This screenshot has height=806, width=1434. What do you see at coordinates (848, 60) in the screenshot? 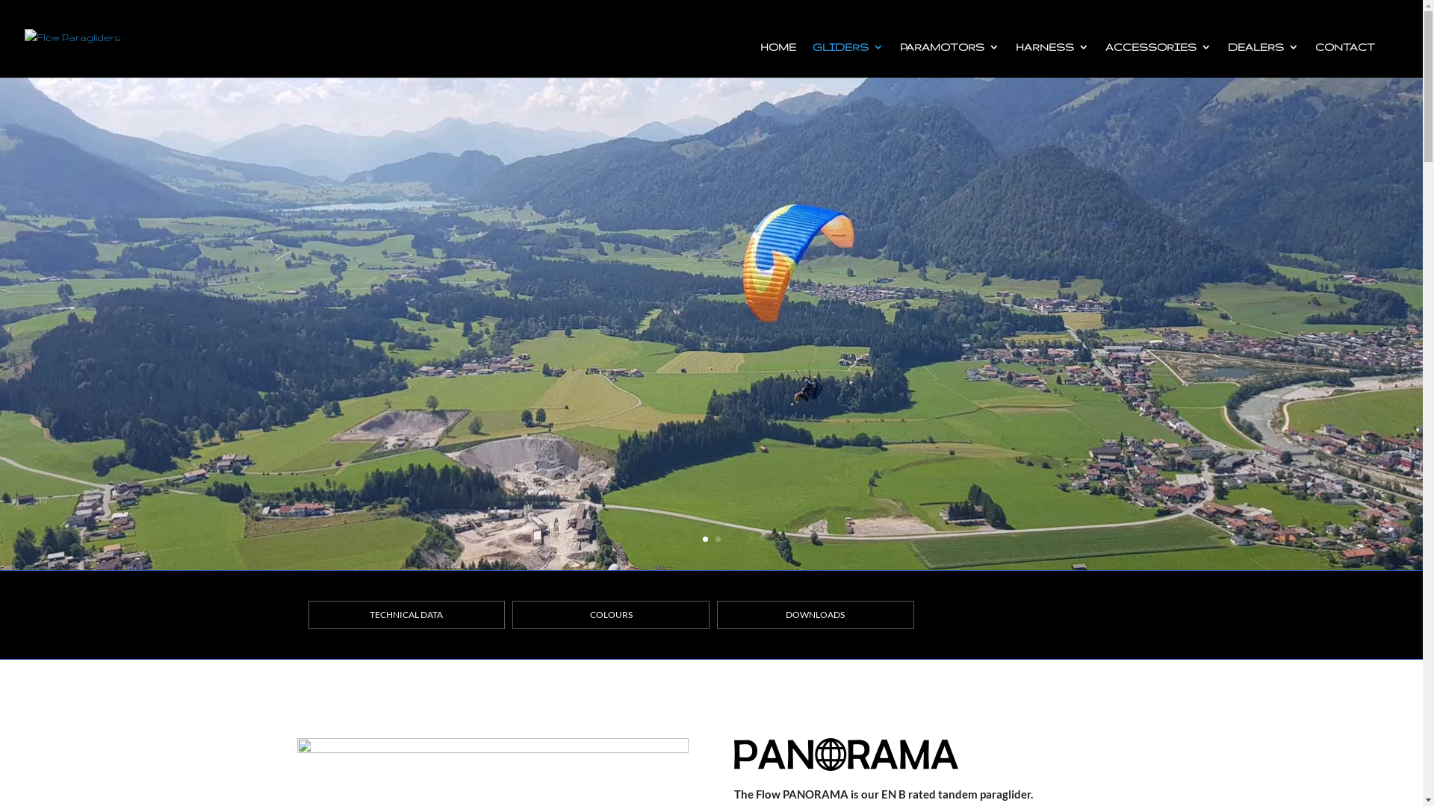
I see `GLIDERS` at bounding box center [848, 60].